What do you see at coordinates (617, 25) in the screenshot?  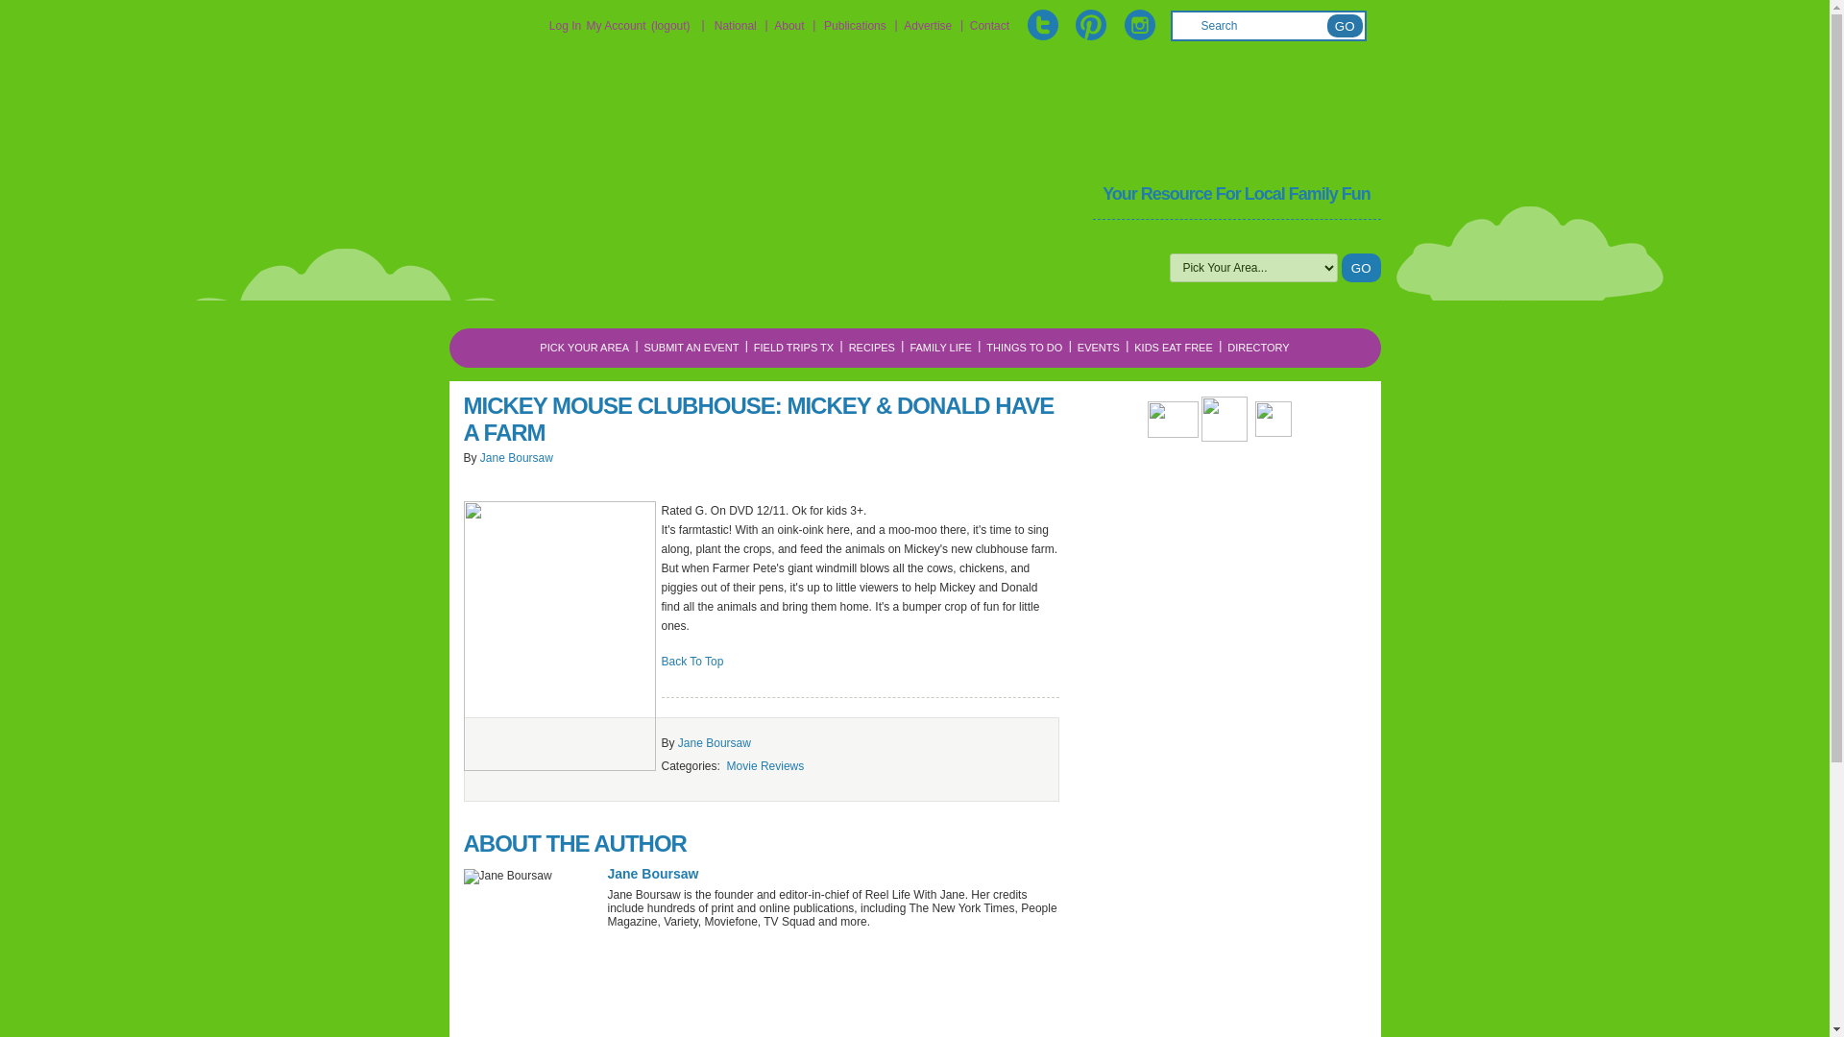 I see `My Account` at bounding box center [617, 25].